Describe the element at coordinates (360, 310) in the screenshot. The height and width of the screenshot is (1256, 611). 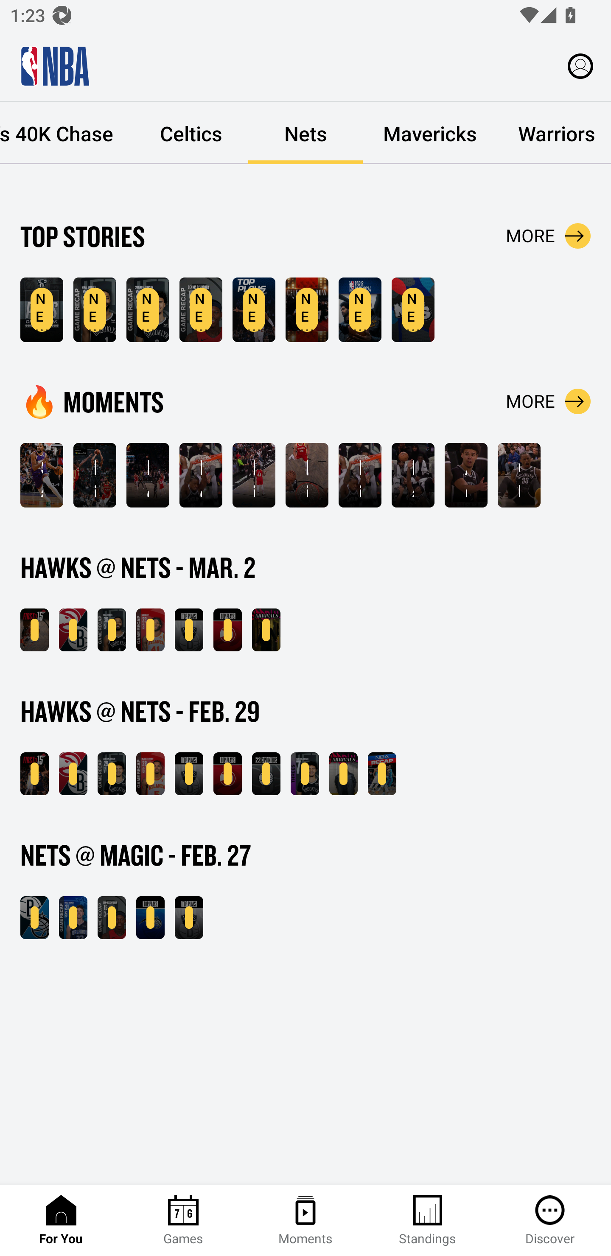
I see `Cavs And Nets Visit The Eiffel Tower 📷 NEW` at that location.